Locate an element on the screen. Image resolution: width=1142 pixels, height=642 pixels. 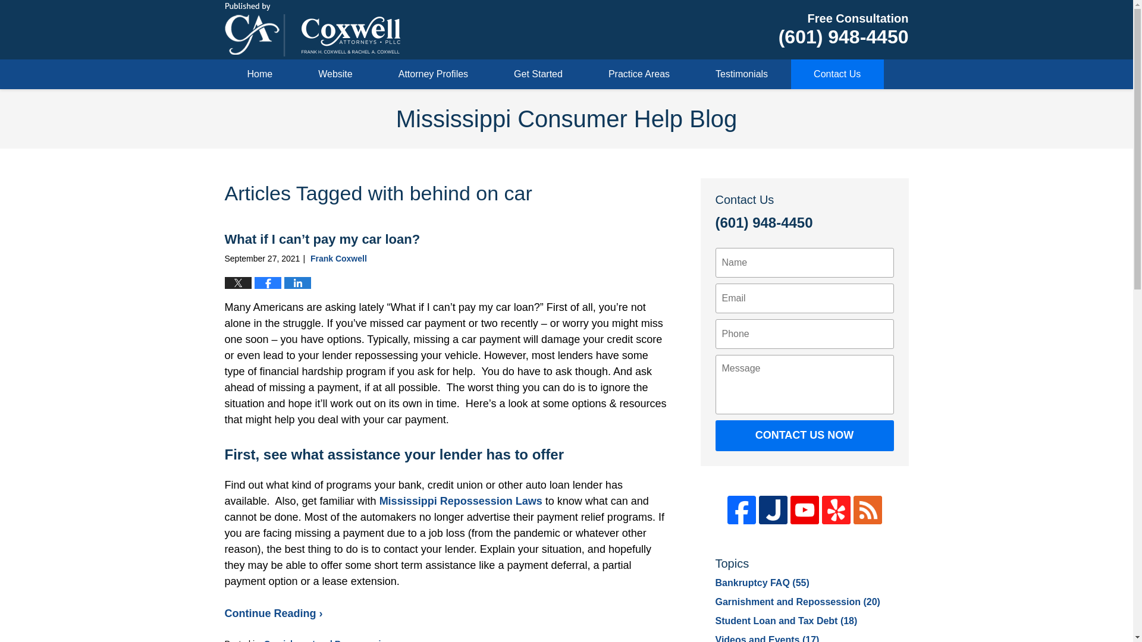
Garnishment and Repossession is located at coordinates (327, 640).